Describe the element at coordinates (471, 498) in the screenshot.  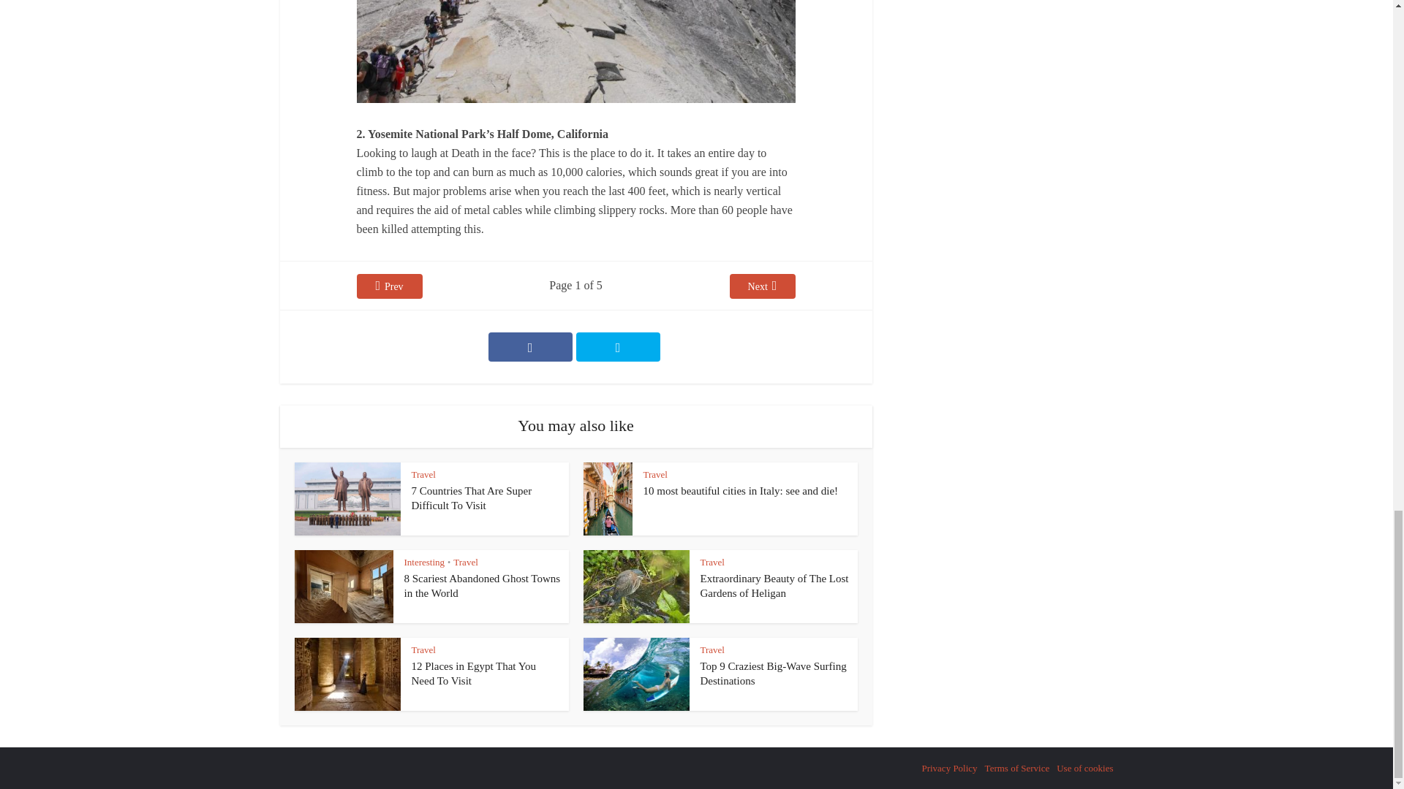
I see `7 Countries That Are Super Difficult To Visit` at that location.